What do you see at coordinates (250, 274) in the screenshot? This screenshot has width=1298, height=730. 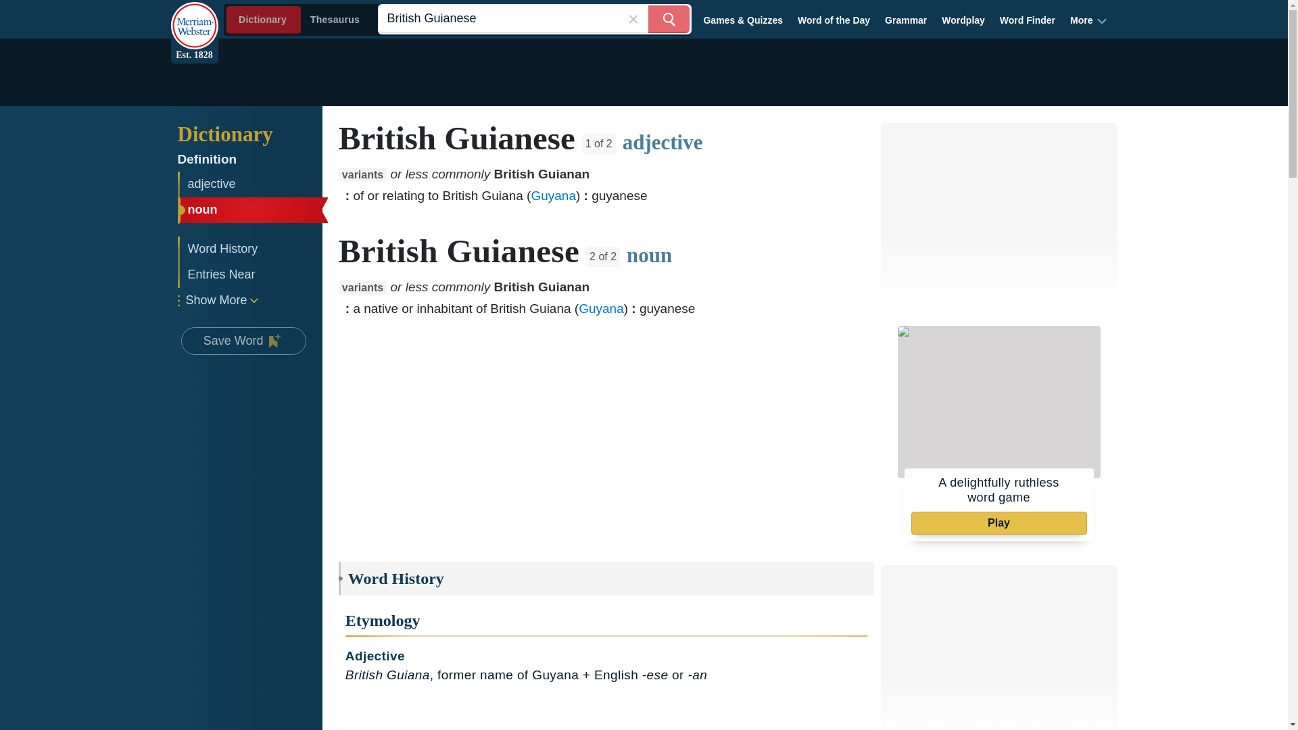 I see `Entries Near` at bounding box center [250, 274].